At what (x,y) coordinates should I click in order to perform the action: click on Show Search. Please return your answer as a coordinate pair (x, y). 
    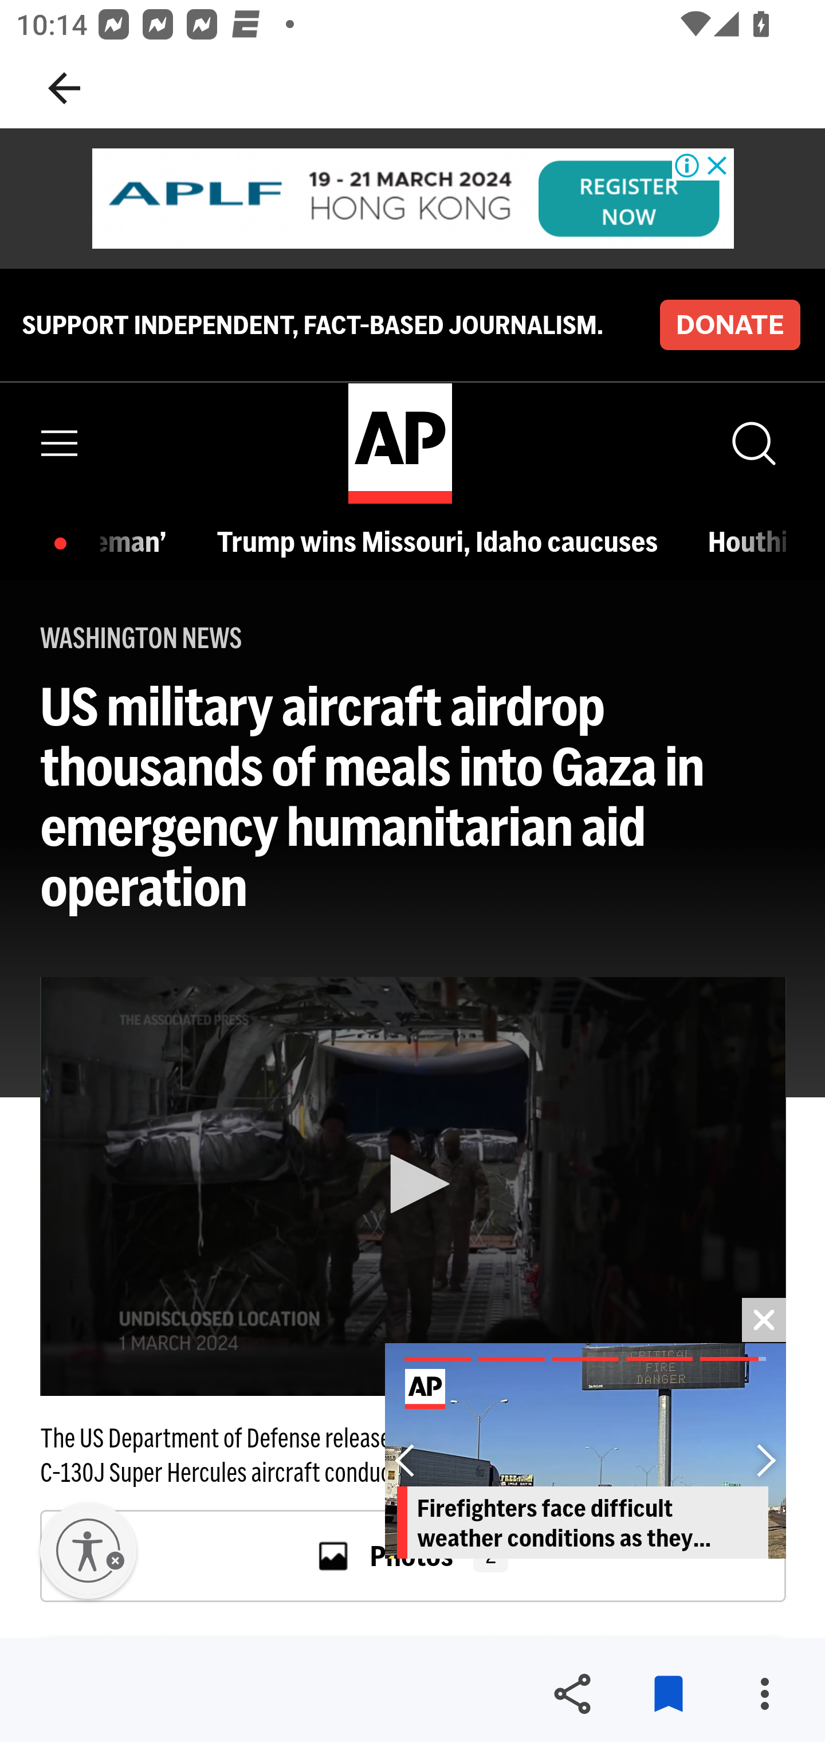
    Looking at the image, I should click on (752, 444).